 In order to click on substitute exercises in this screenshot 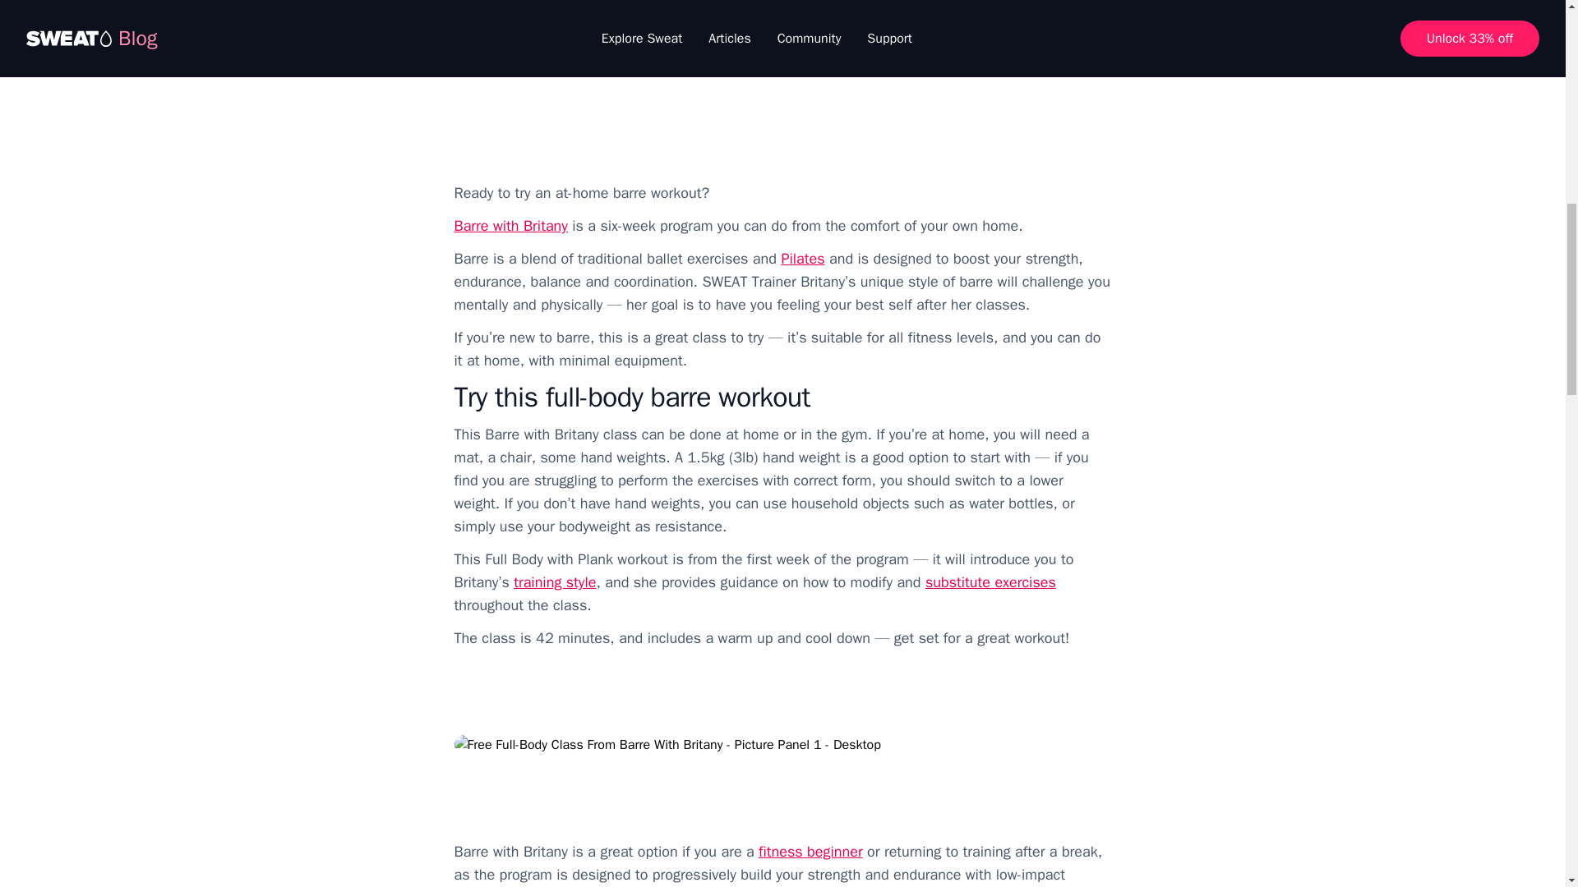, I will do `click(990, 581)`.